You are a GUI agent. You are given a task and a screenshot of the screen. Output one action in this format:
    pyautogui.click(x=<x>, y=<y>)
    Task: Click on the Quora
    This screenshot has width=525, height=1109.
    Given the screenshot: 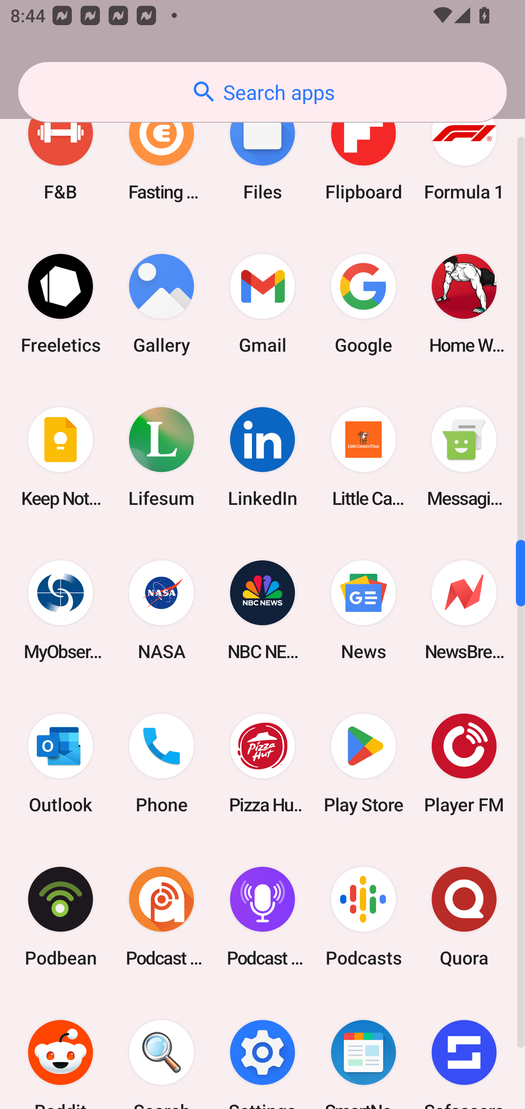 What is the action you would take?
    pyautogui.click(x=464, y=917)
    